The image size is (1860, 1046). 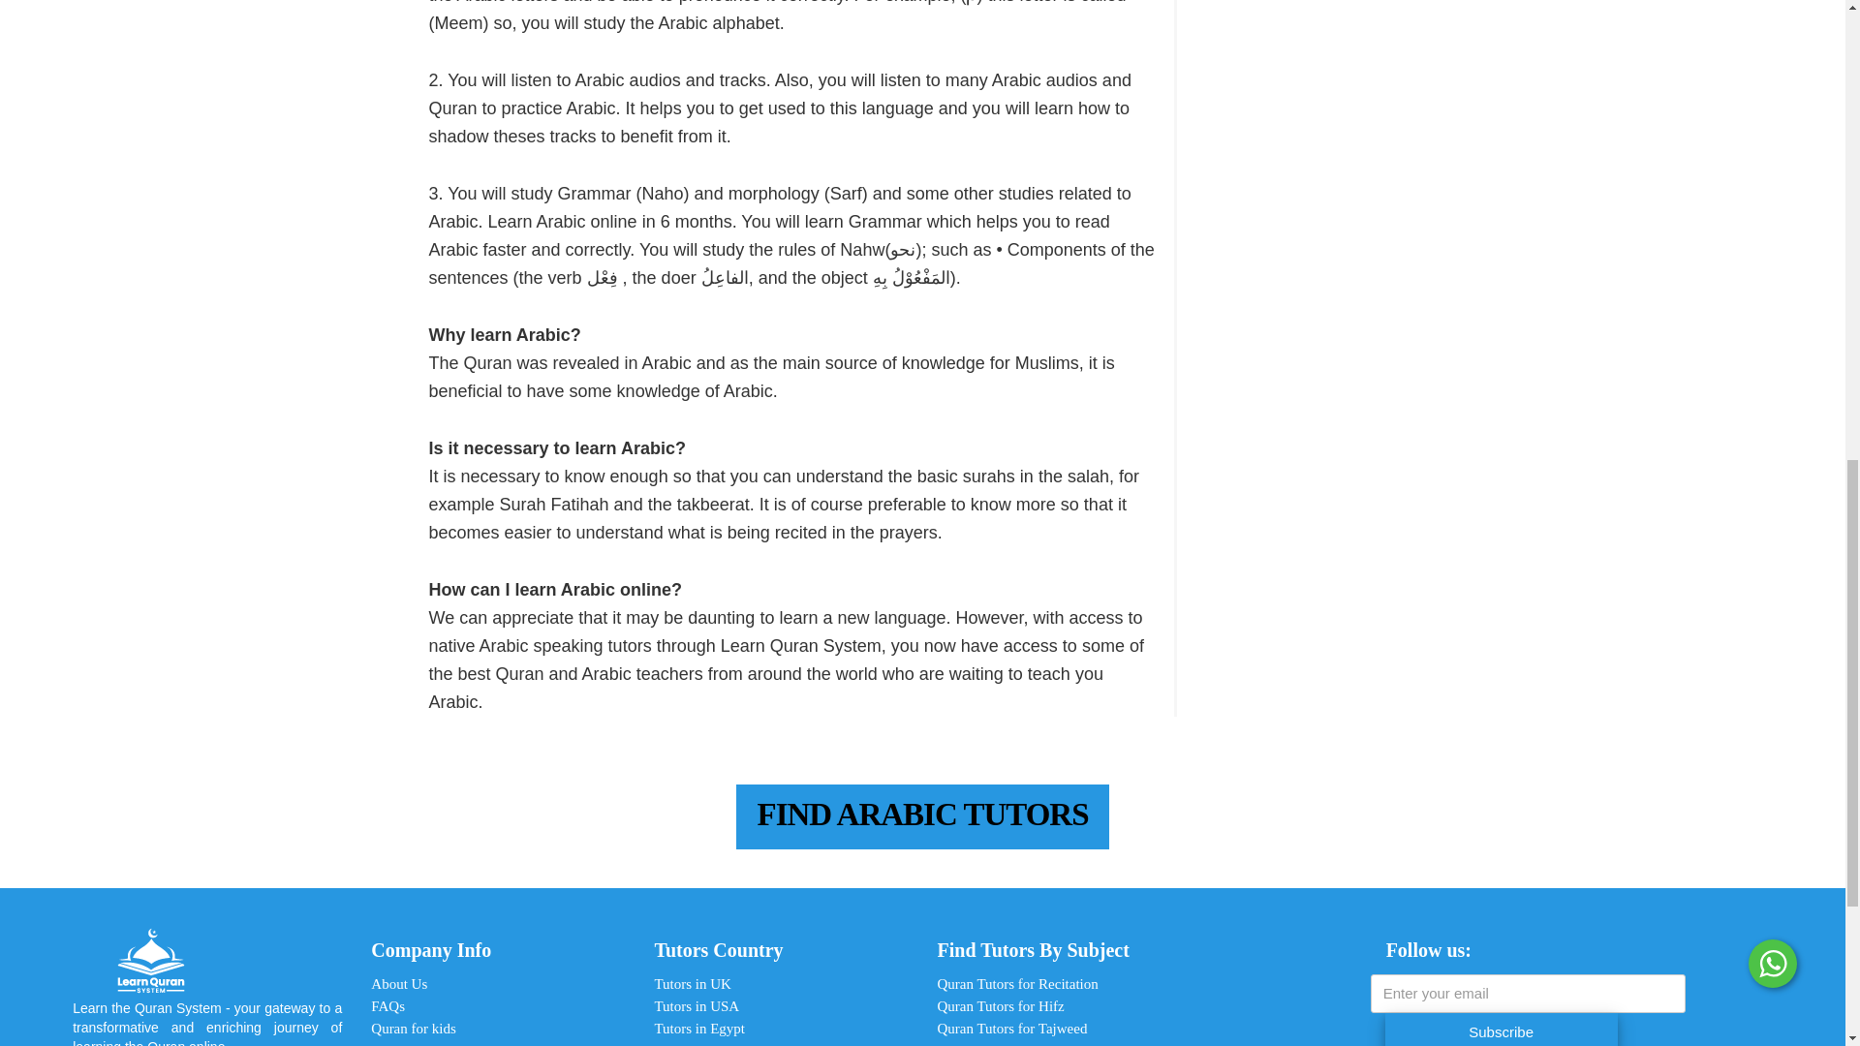 What do you see at coordinates (696, 1005) in the screenshot?
I see `Tutors in USA` at bounding box center [696, 1005].